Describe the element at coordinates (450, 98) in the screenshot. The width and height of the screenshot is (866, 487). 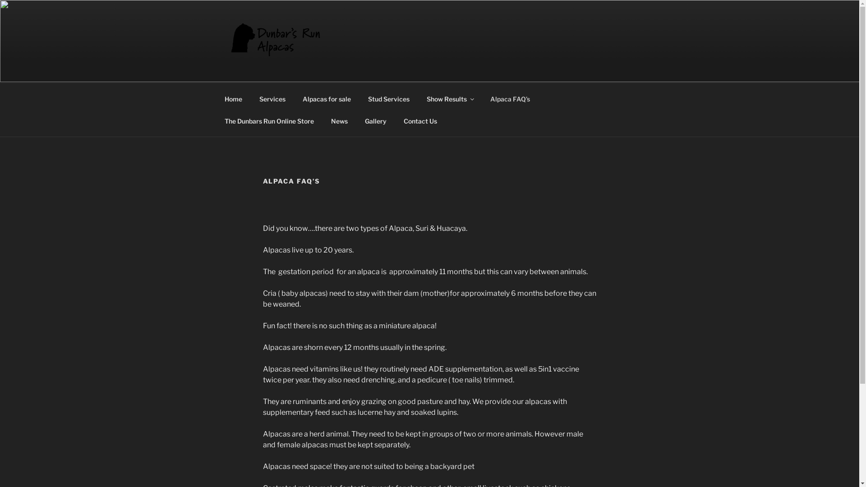
I see `Show Results` at that location.